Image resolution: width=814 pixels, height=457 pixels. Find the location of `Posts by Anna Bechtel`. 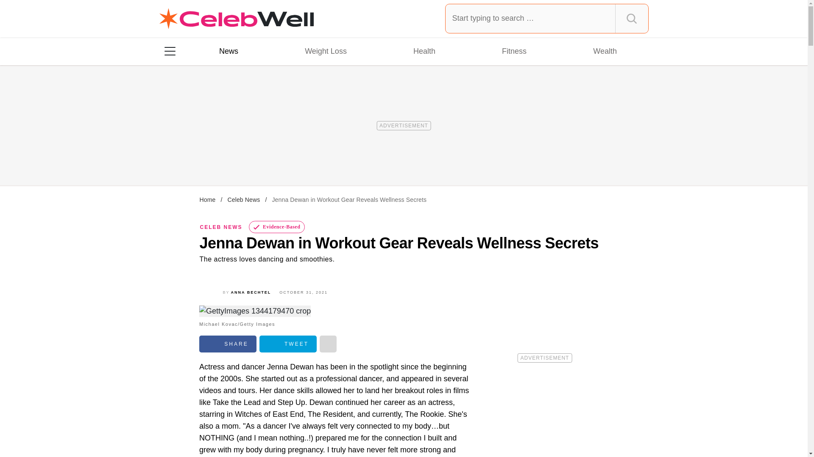

Posts by Anna Bechtel is located at coordinates (251, 292).